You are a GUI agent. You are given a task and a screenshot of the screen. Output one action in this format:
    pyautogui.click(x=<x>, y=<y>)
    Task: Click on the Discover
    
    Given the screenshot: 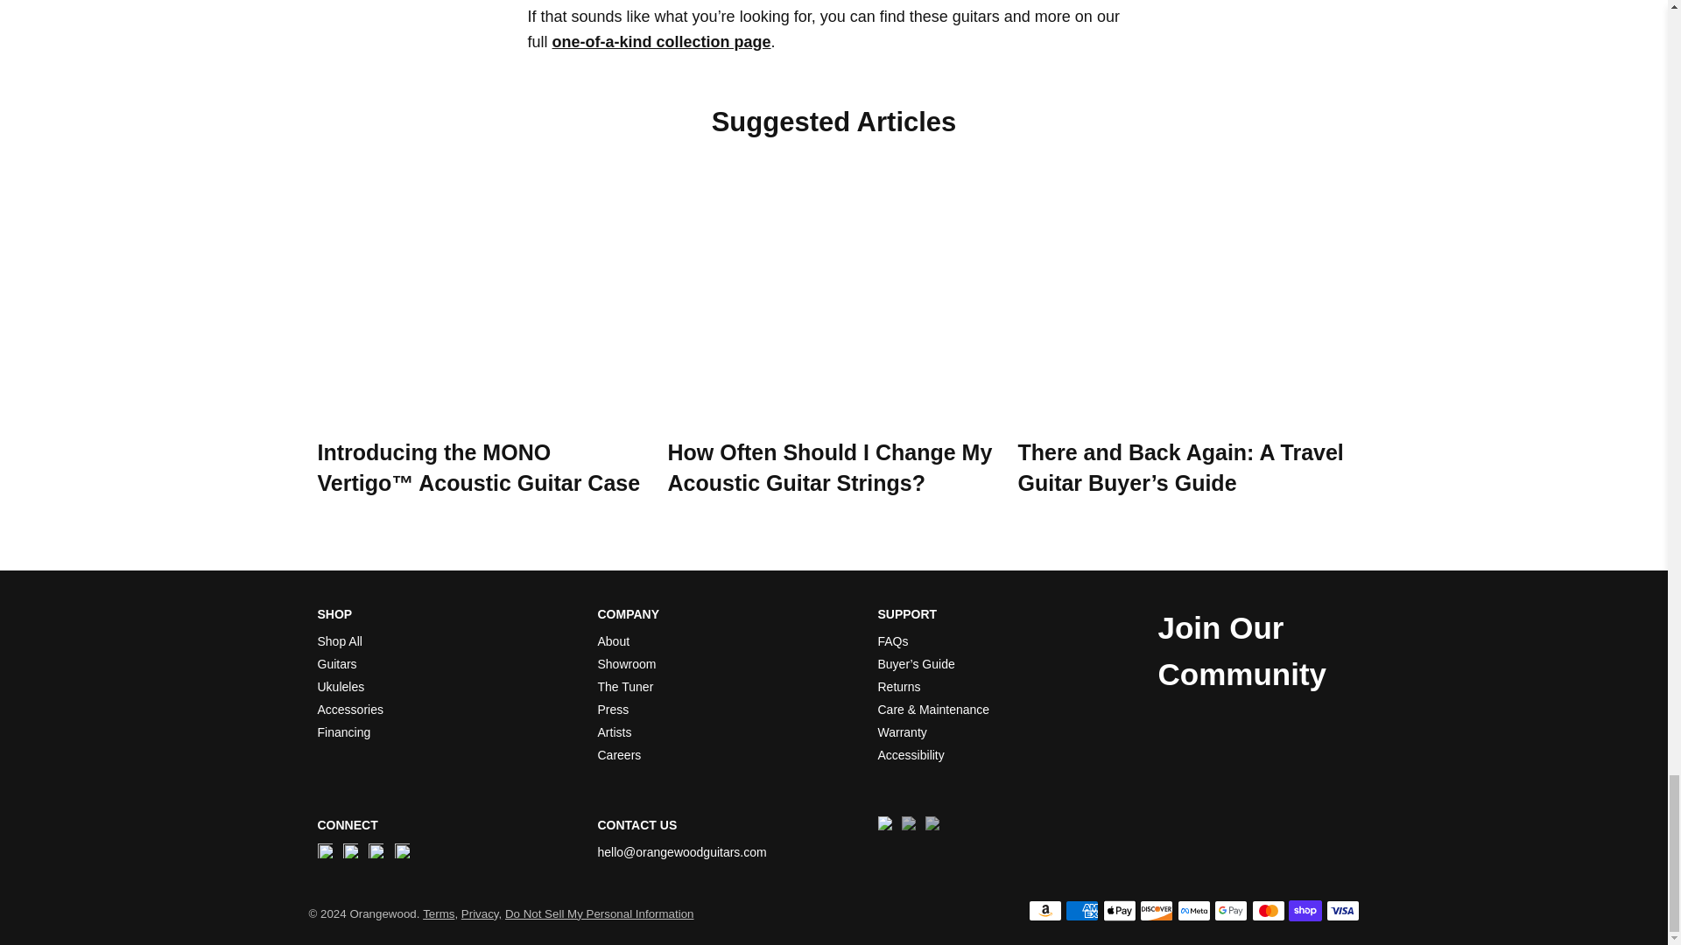 What is the action you would take?
    pyautogui.click(x=1156, y=911)
    